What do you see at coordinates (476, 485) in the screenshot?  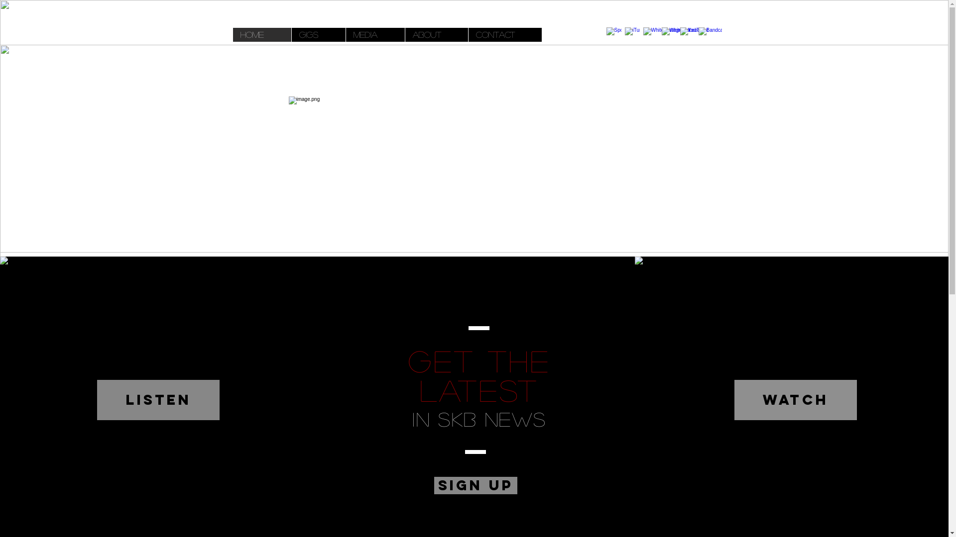 I see `Sign Up` at bounding box center [476, 485].